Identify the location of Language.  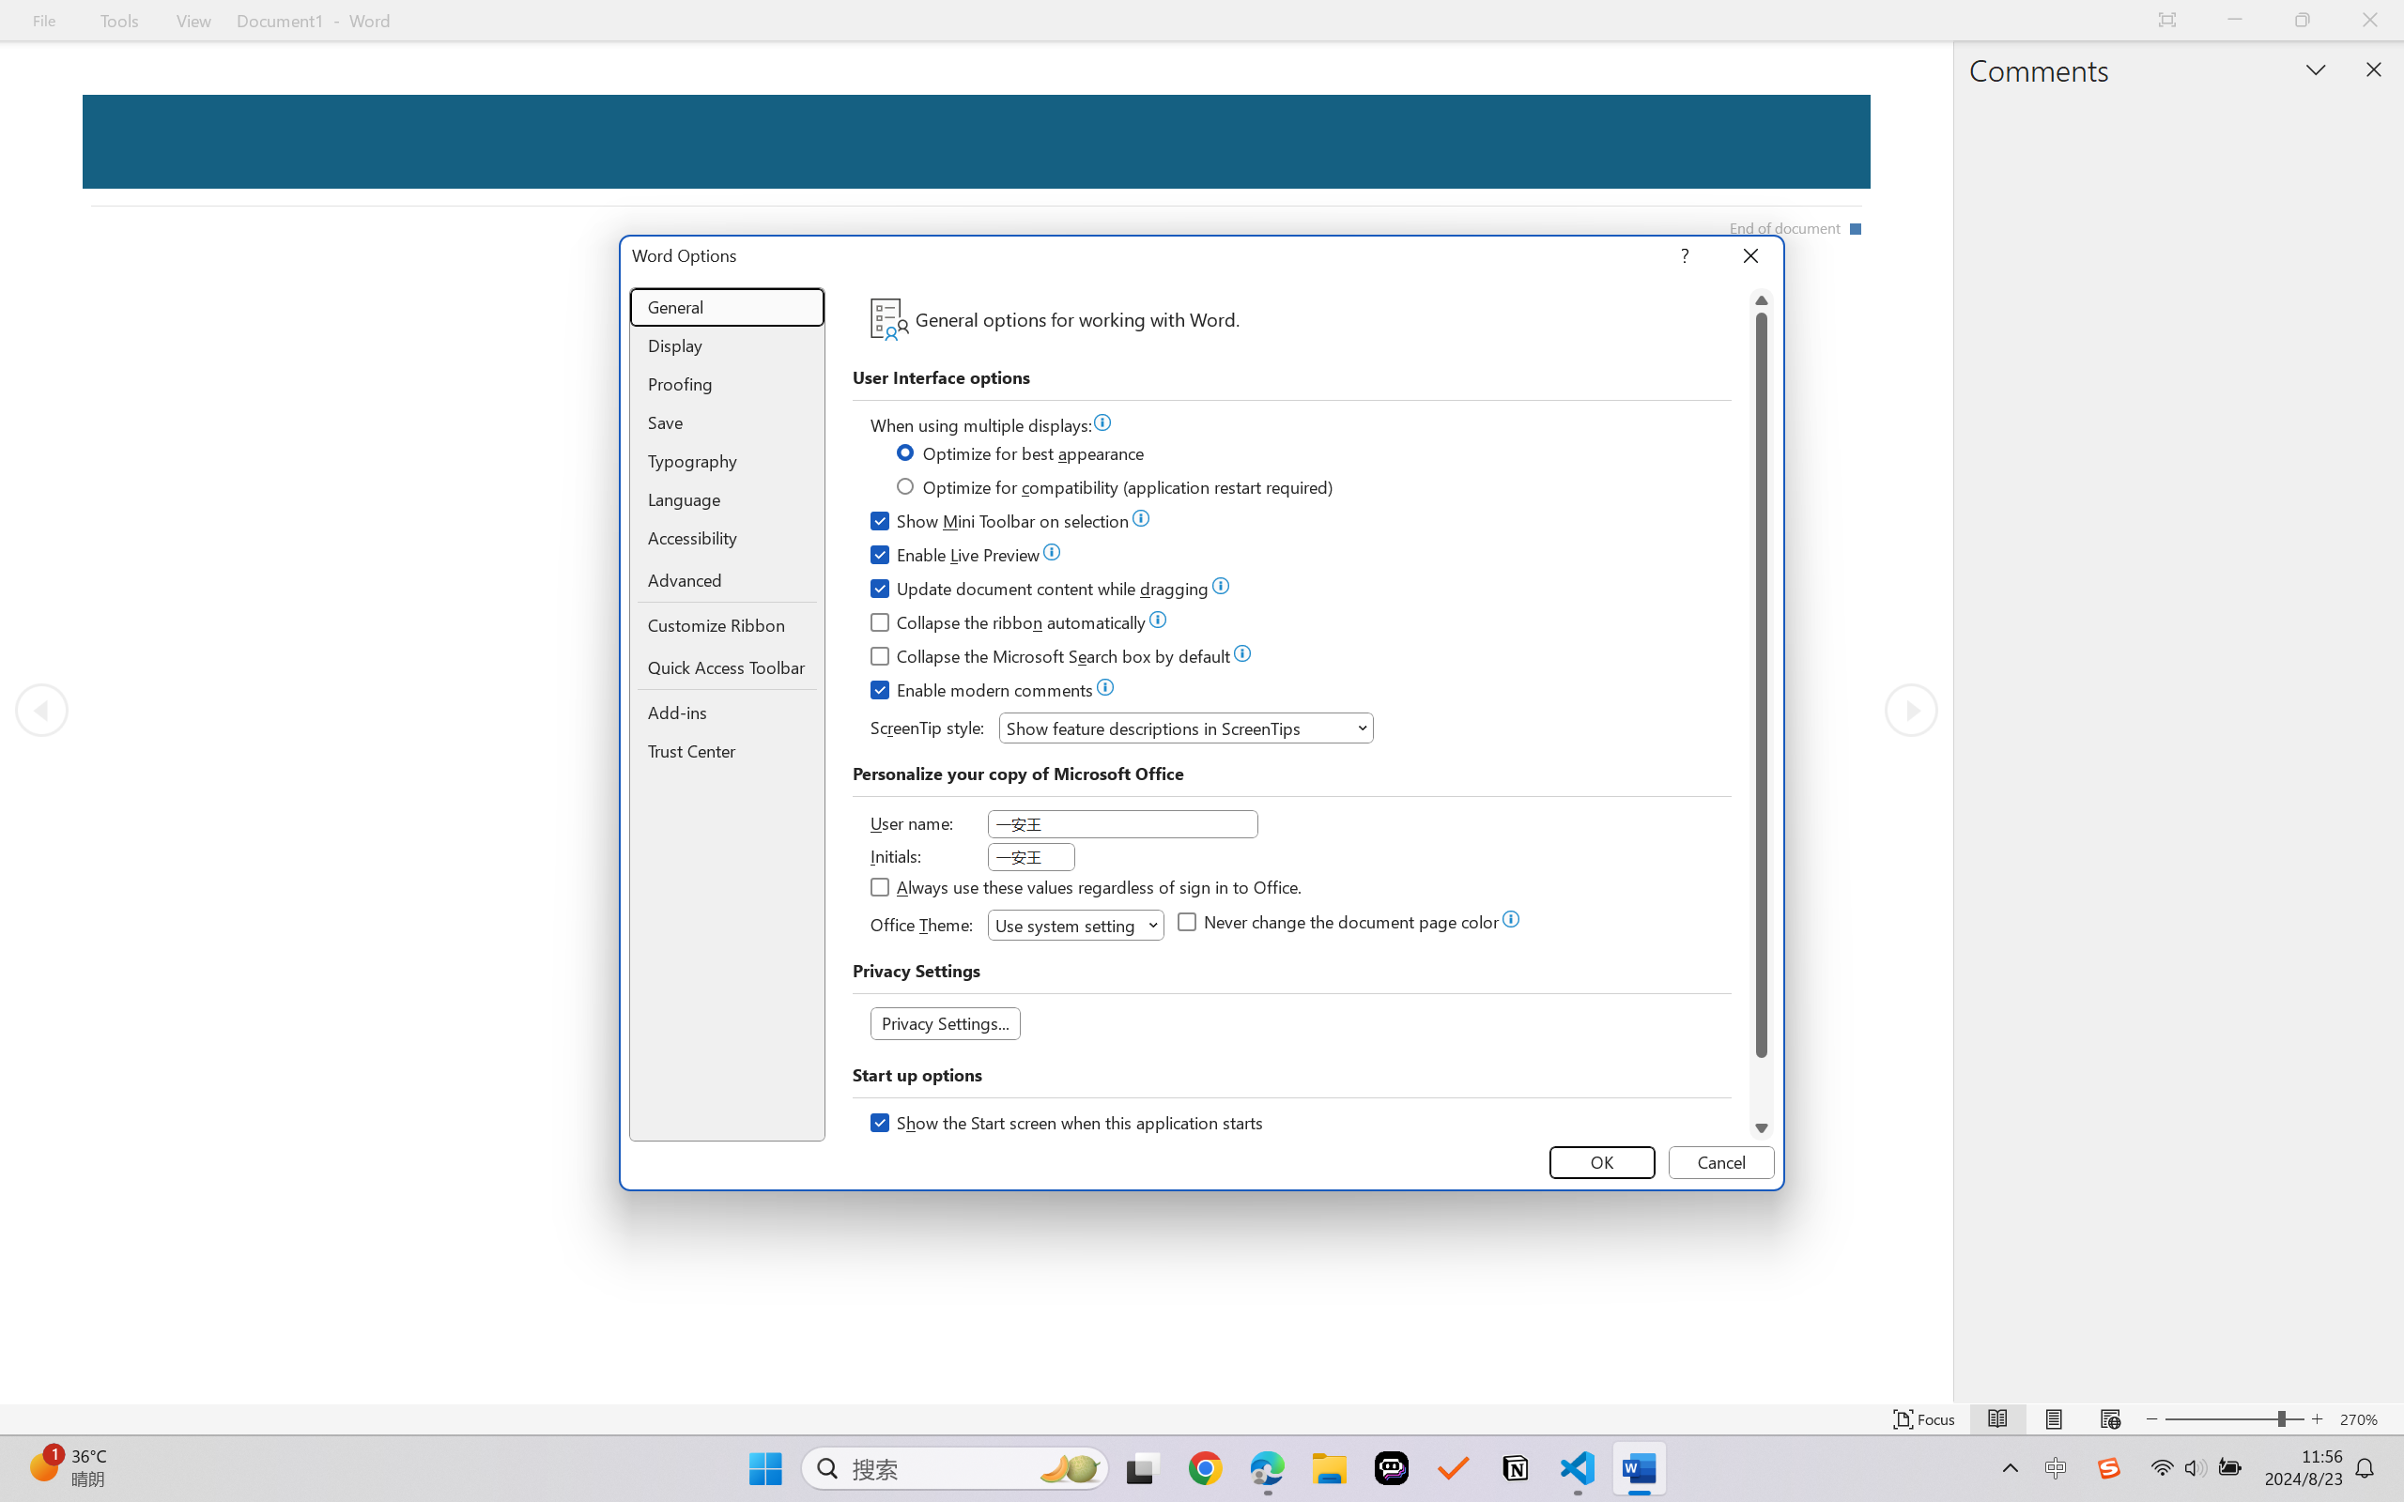
(727, 499).